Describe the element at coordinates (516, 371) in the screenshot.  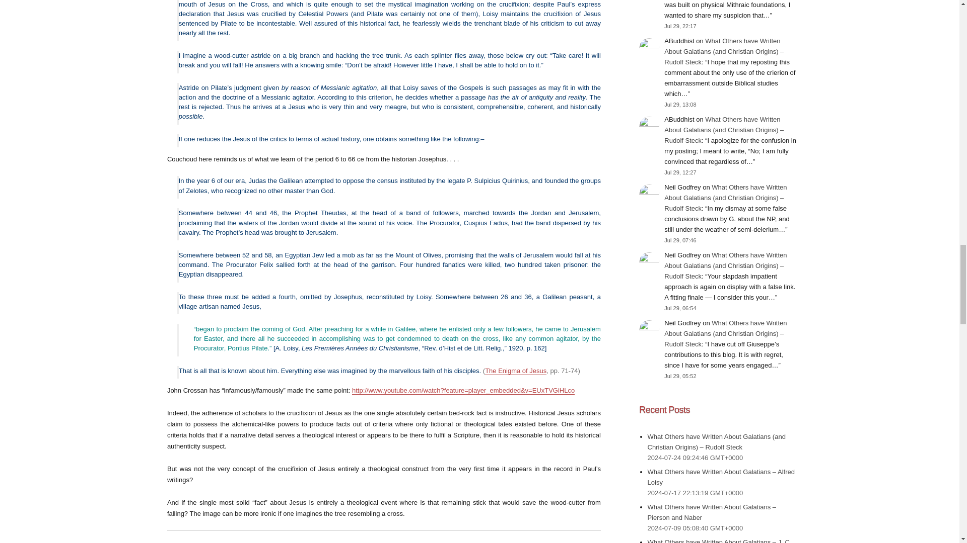
I see `The Enigma of Jesus` at that location.